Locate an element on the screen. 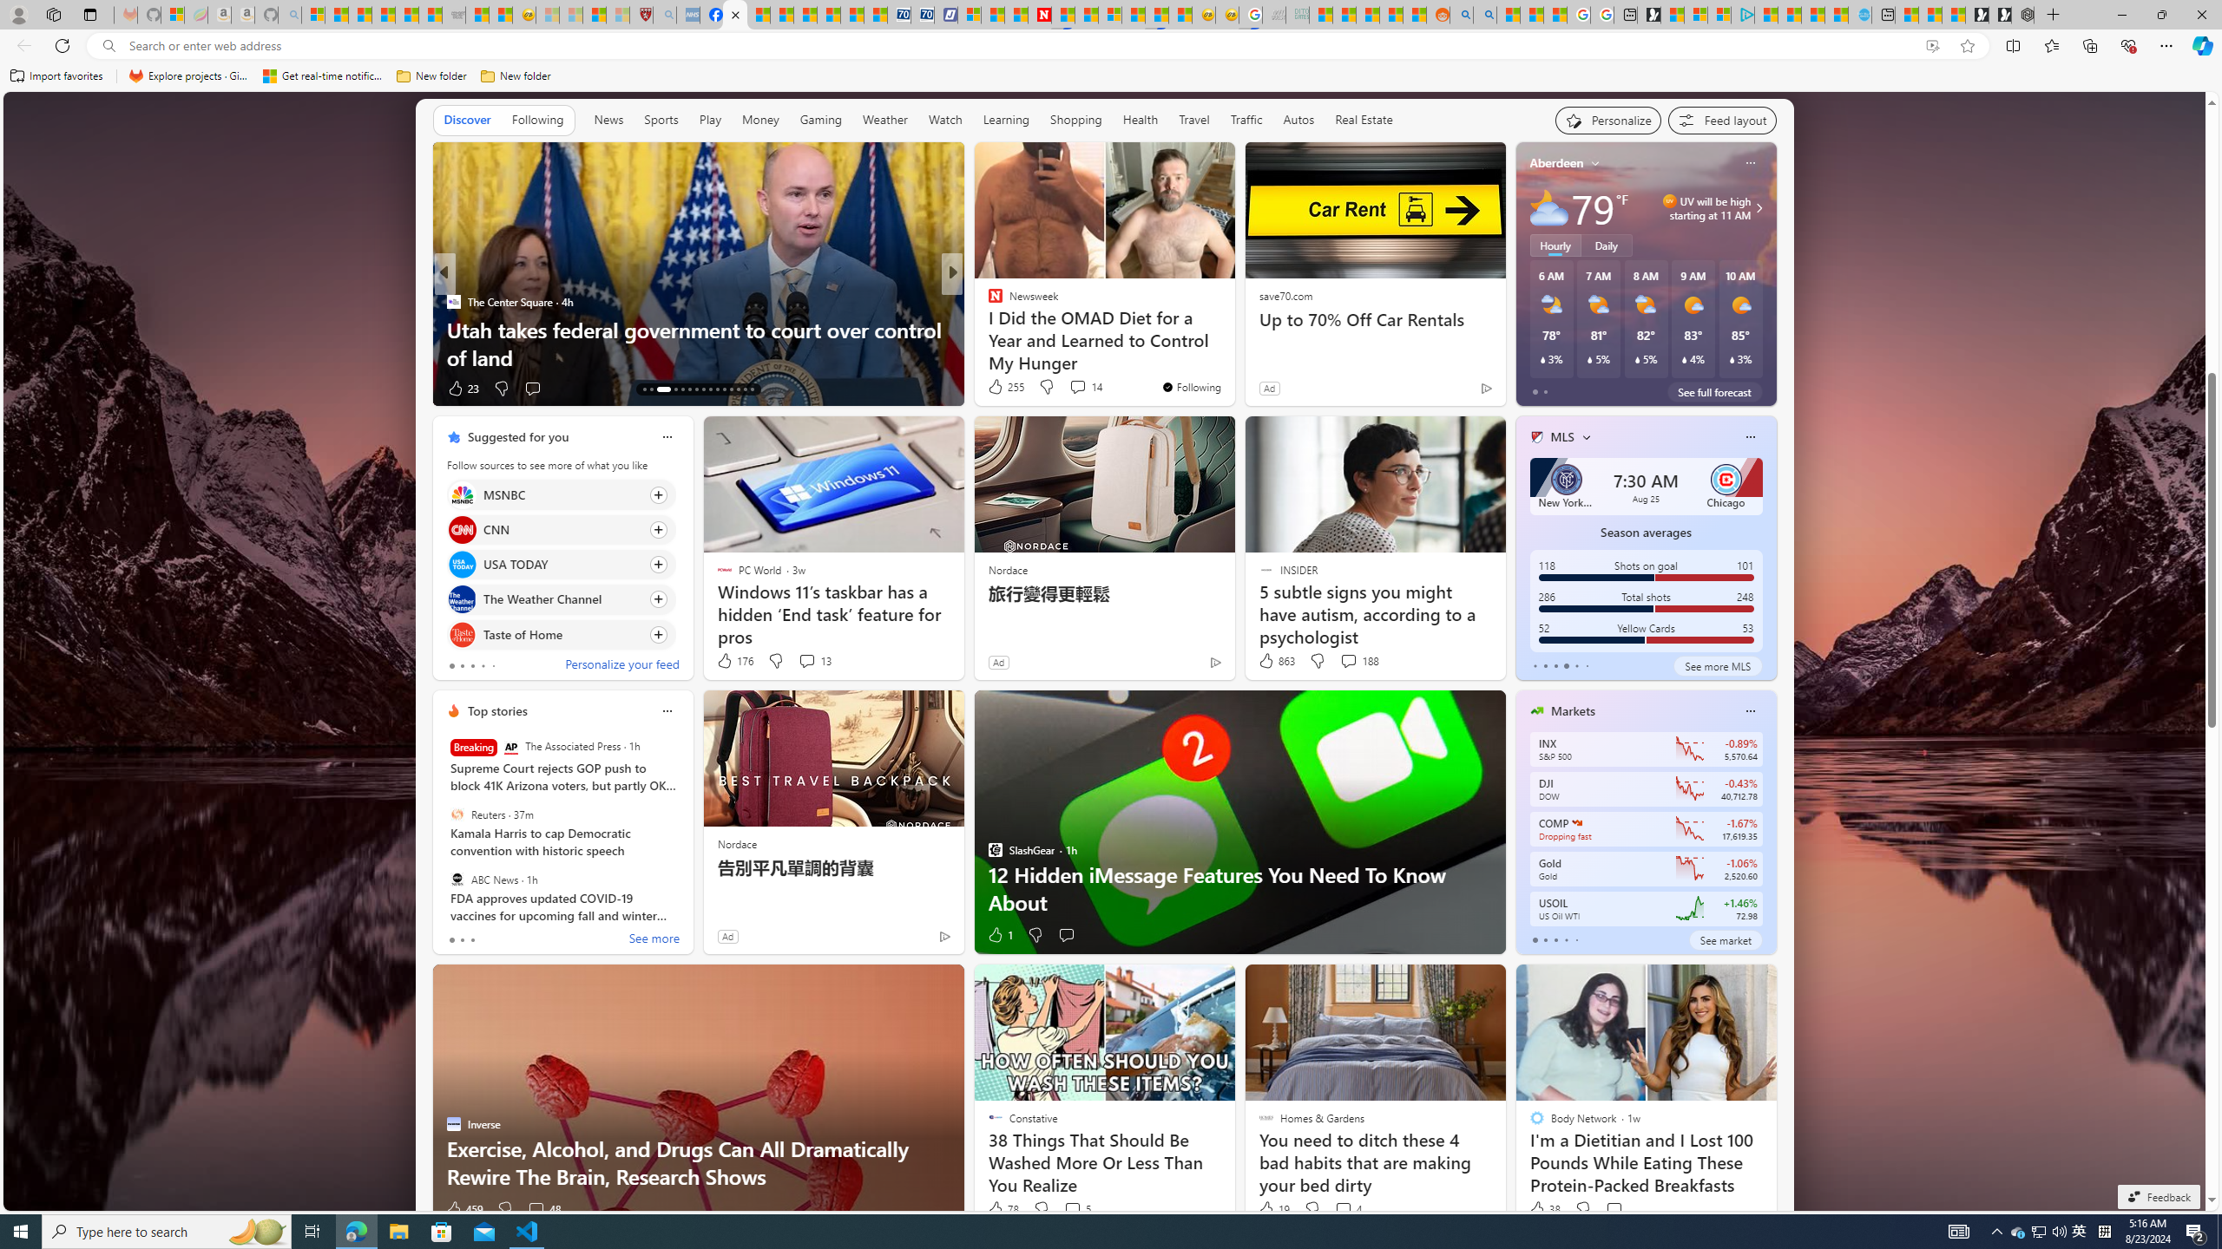  The Passport Kitchen is located at coordinates (453, 329).